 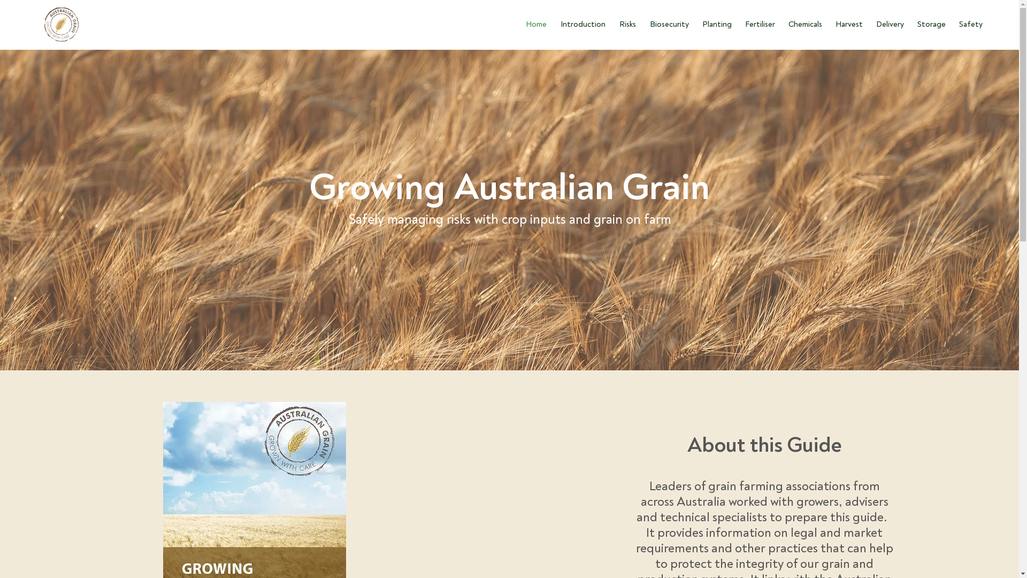 What do you see at coordinates (716, 25) in the screenshot?
I see `Planting` at bounding box center [716, 25].